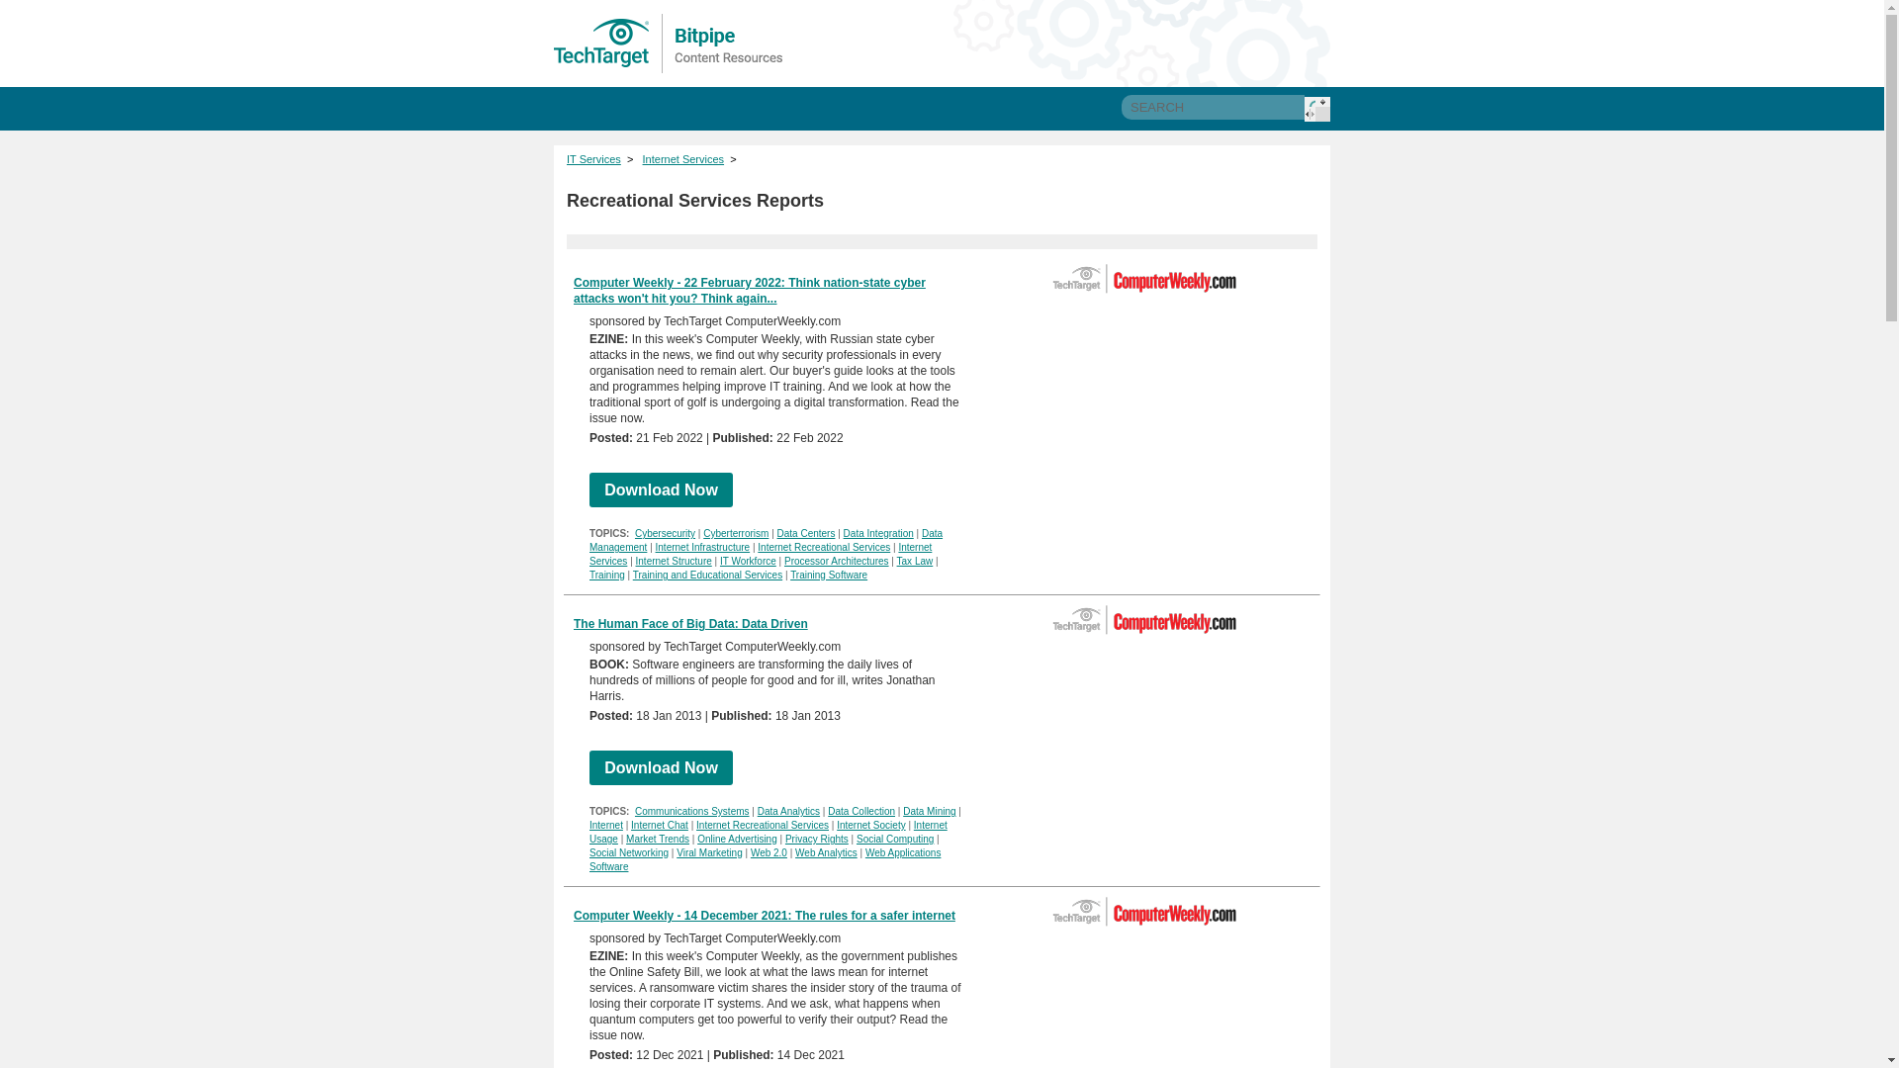 This screenshot has height=1068, width=1899. Describe the element at coordinates (605, 825) in the screenshot. I see `Internet` at that location.